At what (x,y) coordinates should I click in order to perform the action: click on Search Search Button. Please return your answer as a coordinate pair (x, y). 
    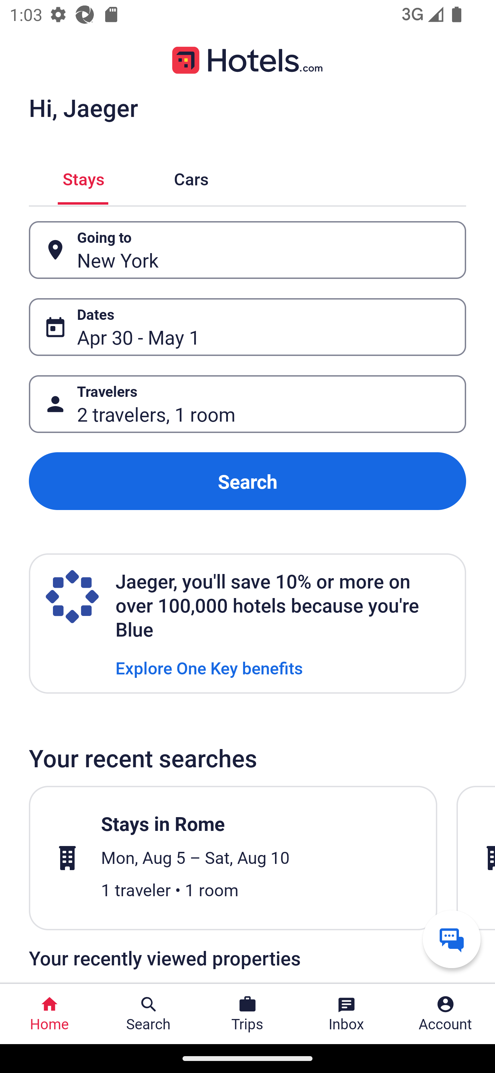
    Looking at the image, I should click on (148, 1014).